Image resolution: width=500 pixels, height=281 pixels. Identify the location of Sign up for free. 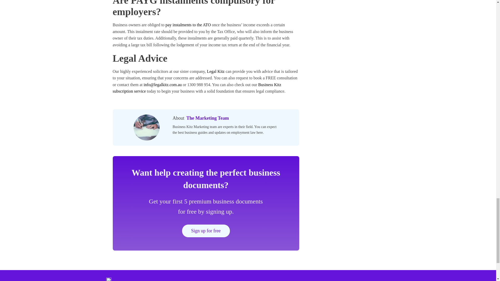
(206, 231).